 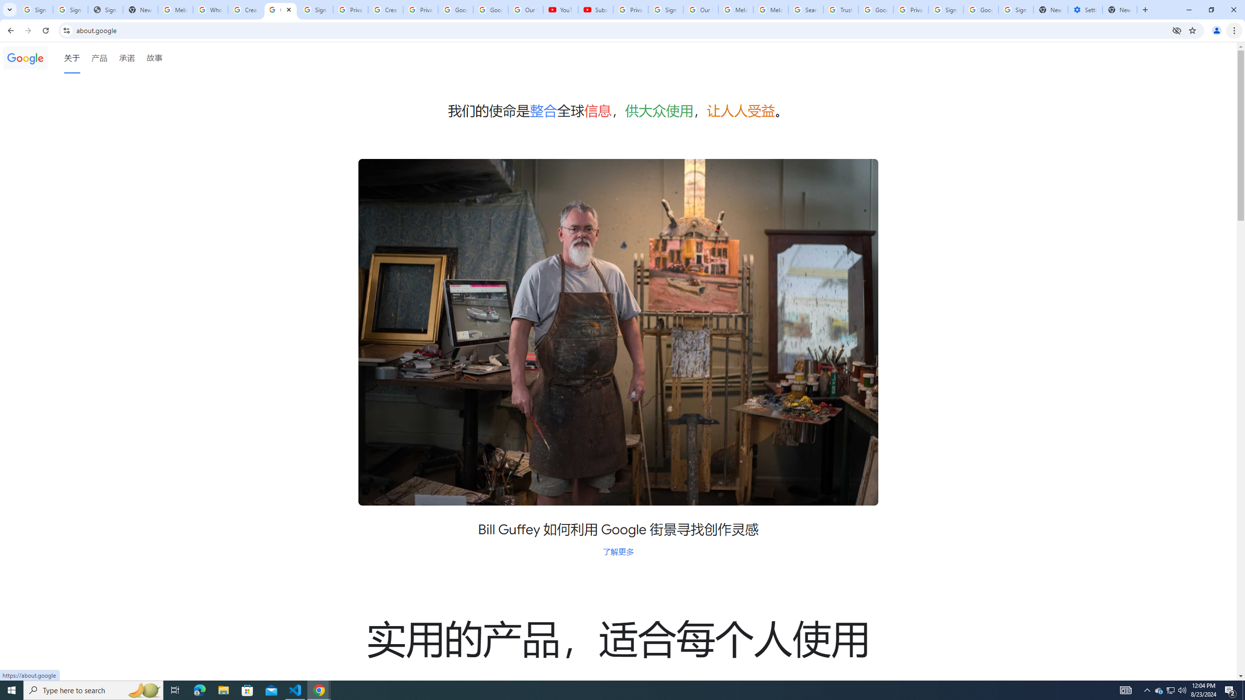 What do you see at coordinates (1015, 10) in the screenshot?
I see `Sign in - Google Accounts` at bounding box center [1015, 10].